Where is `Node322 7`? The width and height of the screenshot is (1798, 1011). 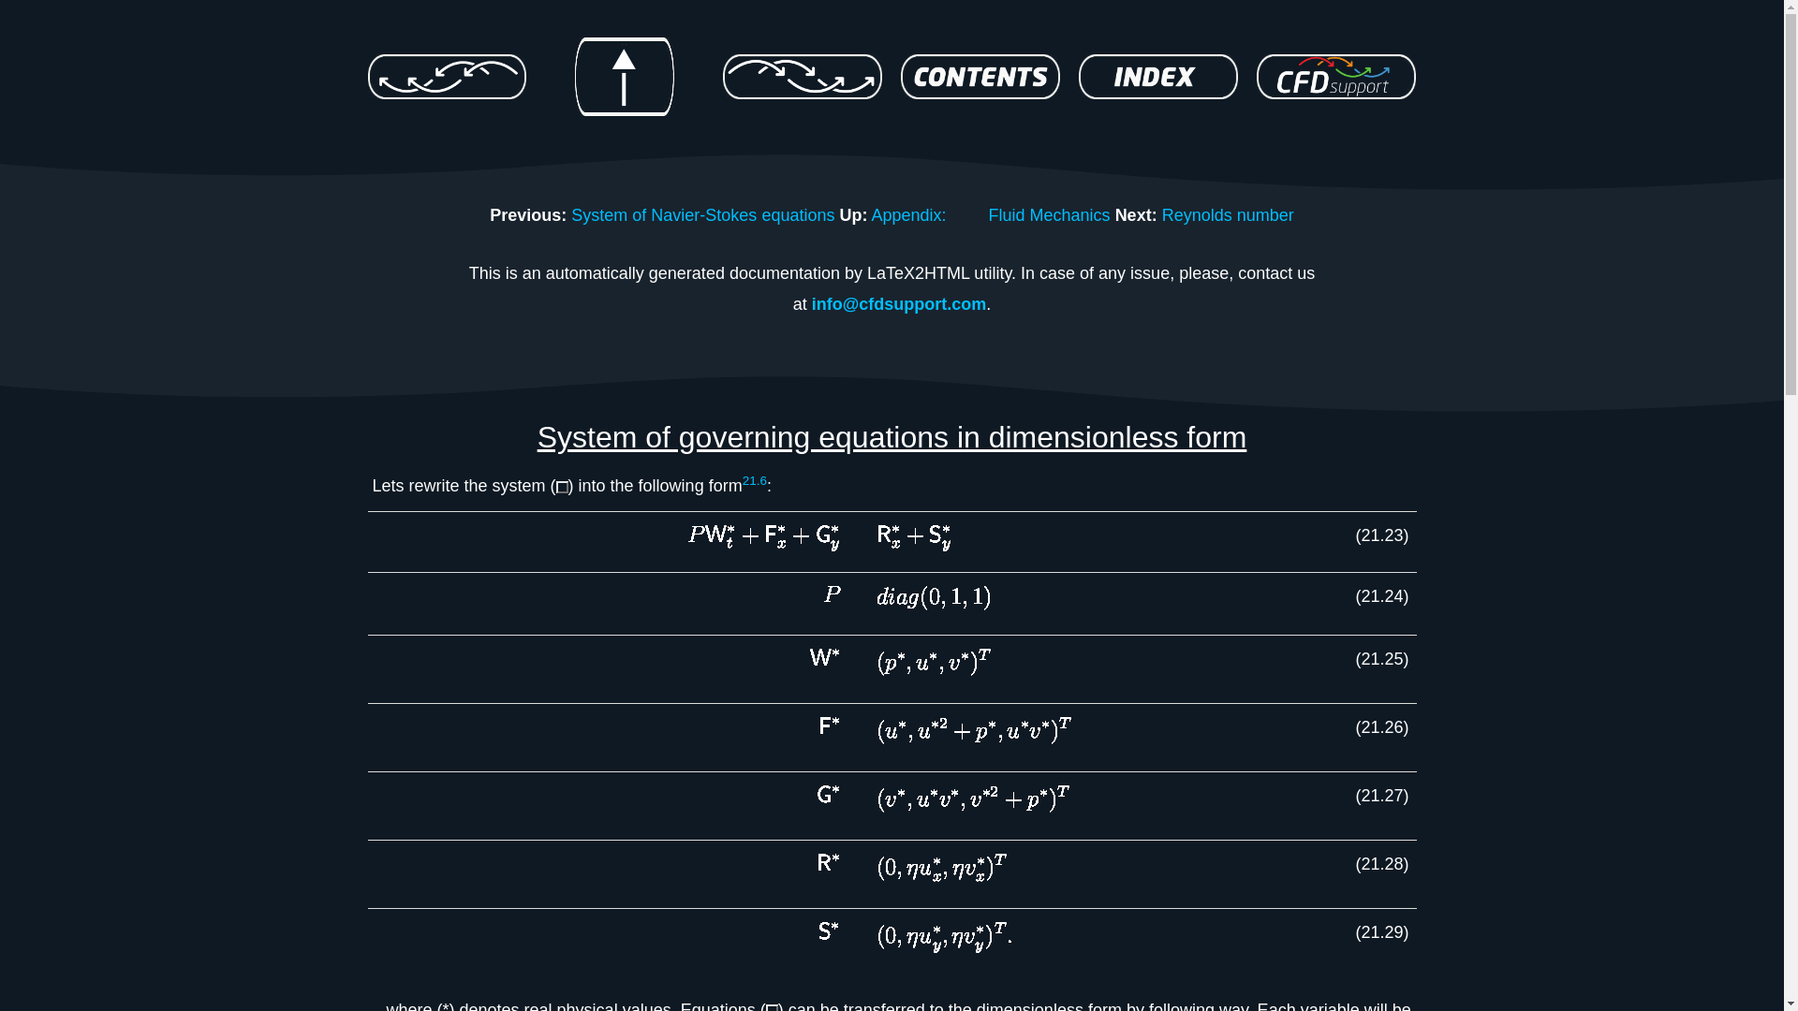 Node322 7 is located at coordinates (562, 487).